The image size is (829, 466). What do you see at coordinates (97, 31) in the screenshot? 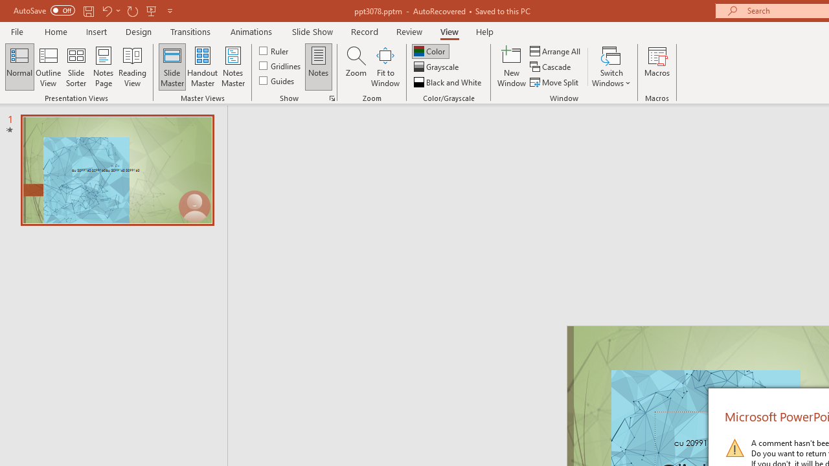
I see `Insert` at bounding box center [97, 31].